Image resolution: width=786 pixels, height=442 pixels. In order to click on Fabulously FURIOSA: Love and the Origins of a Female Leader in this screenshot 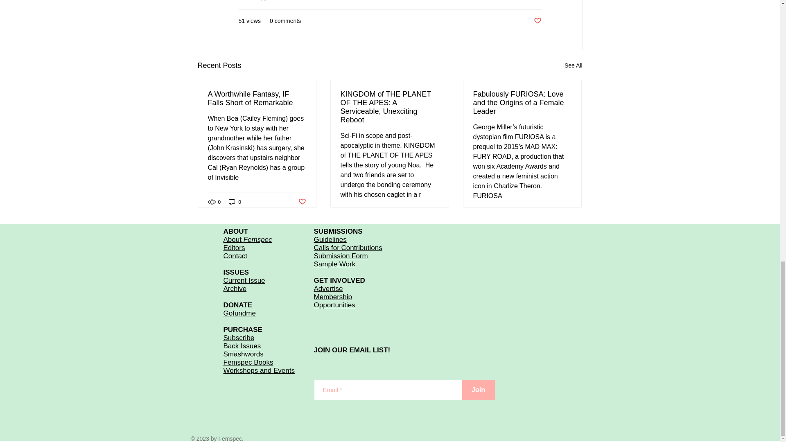, I will do `click(522, 103)`.